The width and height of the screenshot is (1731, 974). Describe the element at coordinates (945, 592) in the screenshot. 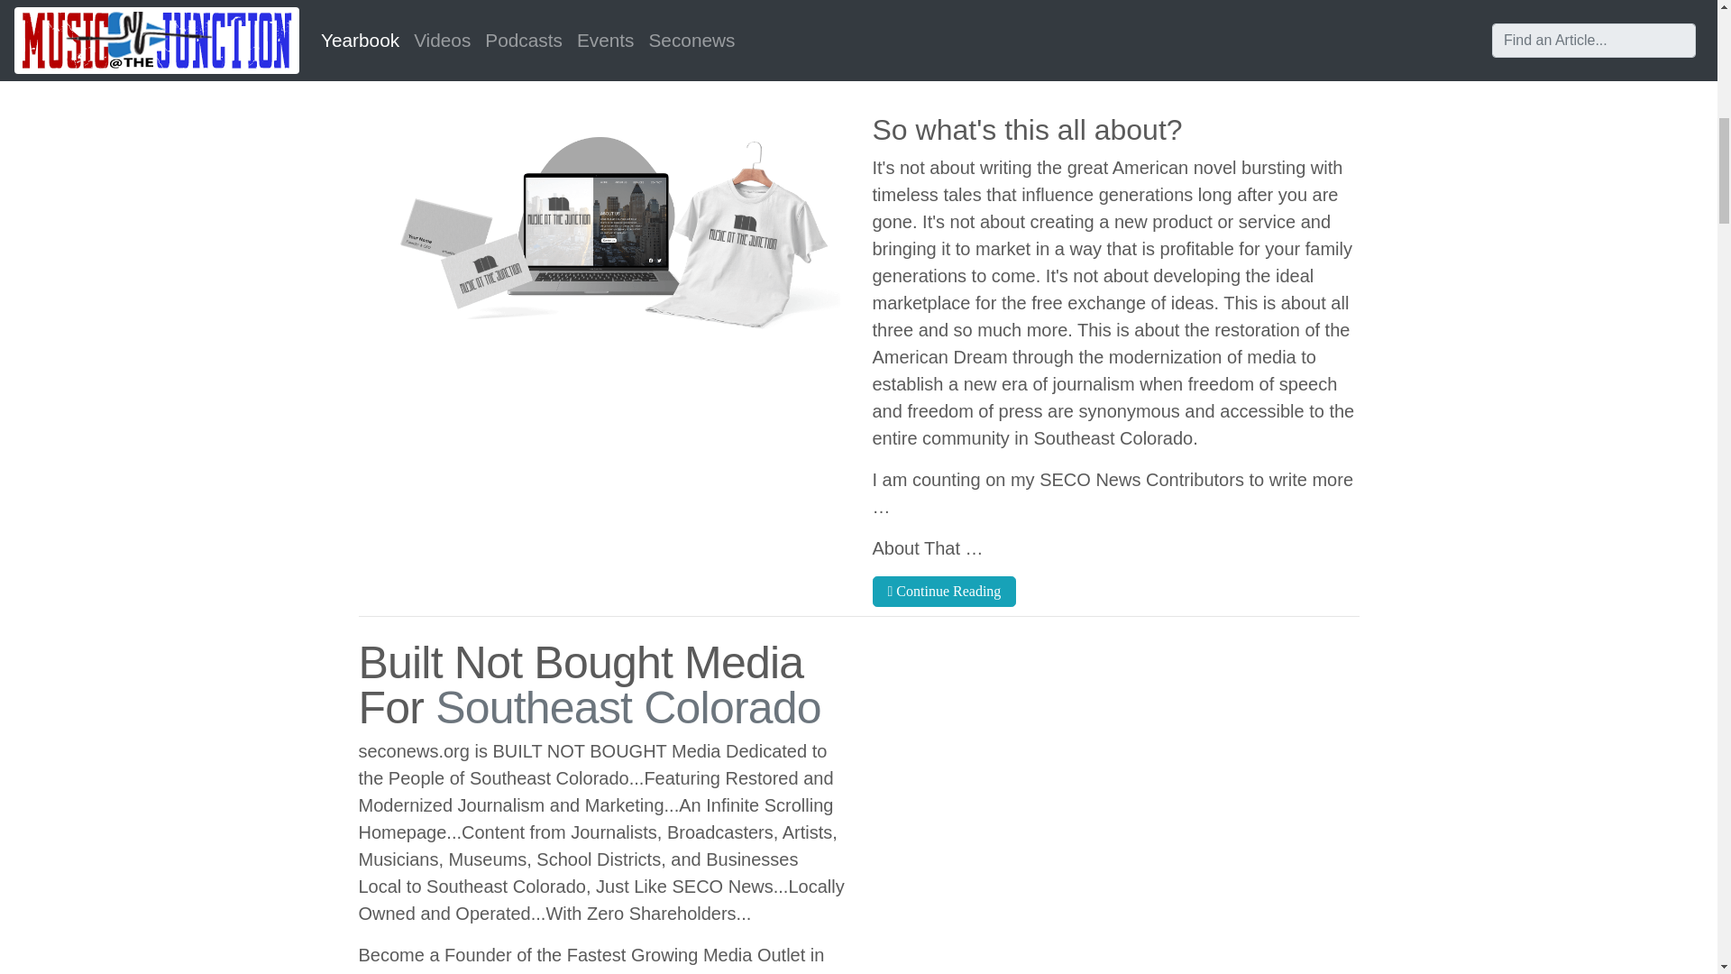

I see `Continue Reading` at that location.